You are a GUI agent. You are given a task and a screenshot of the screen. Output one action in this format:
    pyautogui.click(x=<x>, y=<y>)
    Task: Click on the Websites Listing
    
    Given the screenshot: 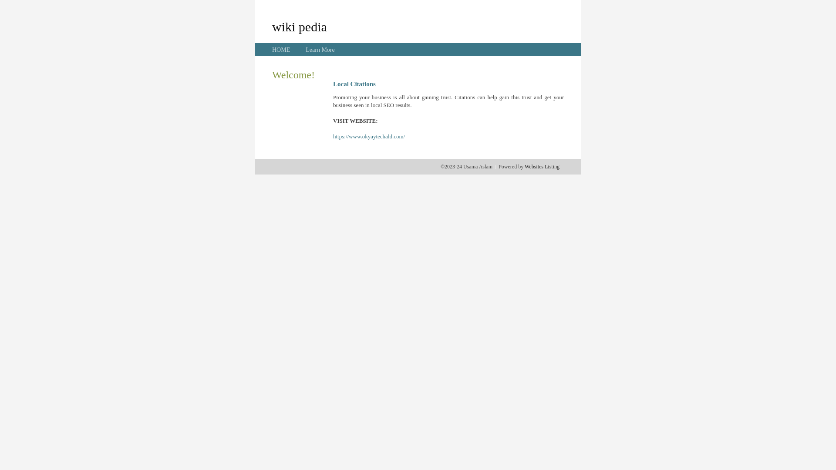 What is the action you would take?
    pyautogui.click(x=542, y=167)
    